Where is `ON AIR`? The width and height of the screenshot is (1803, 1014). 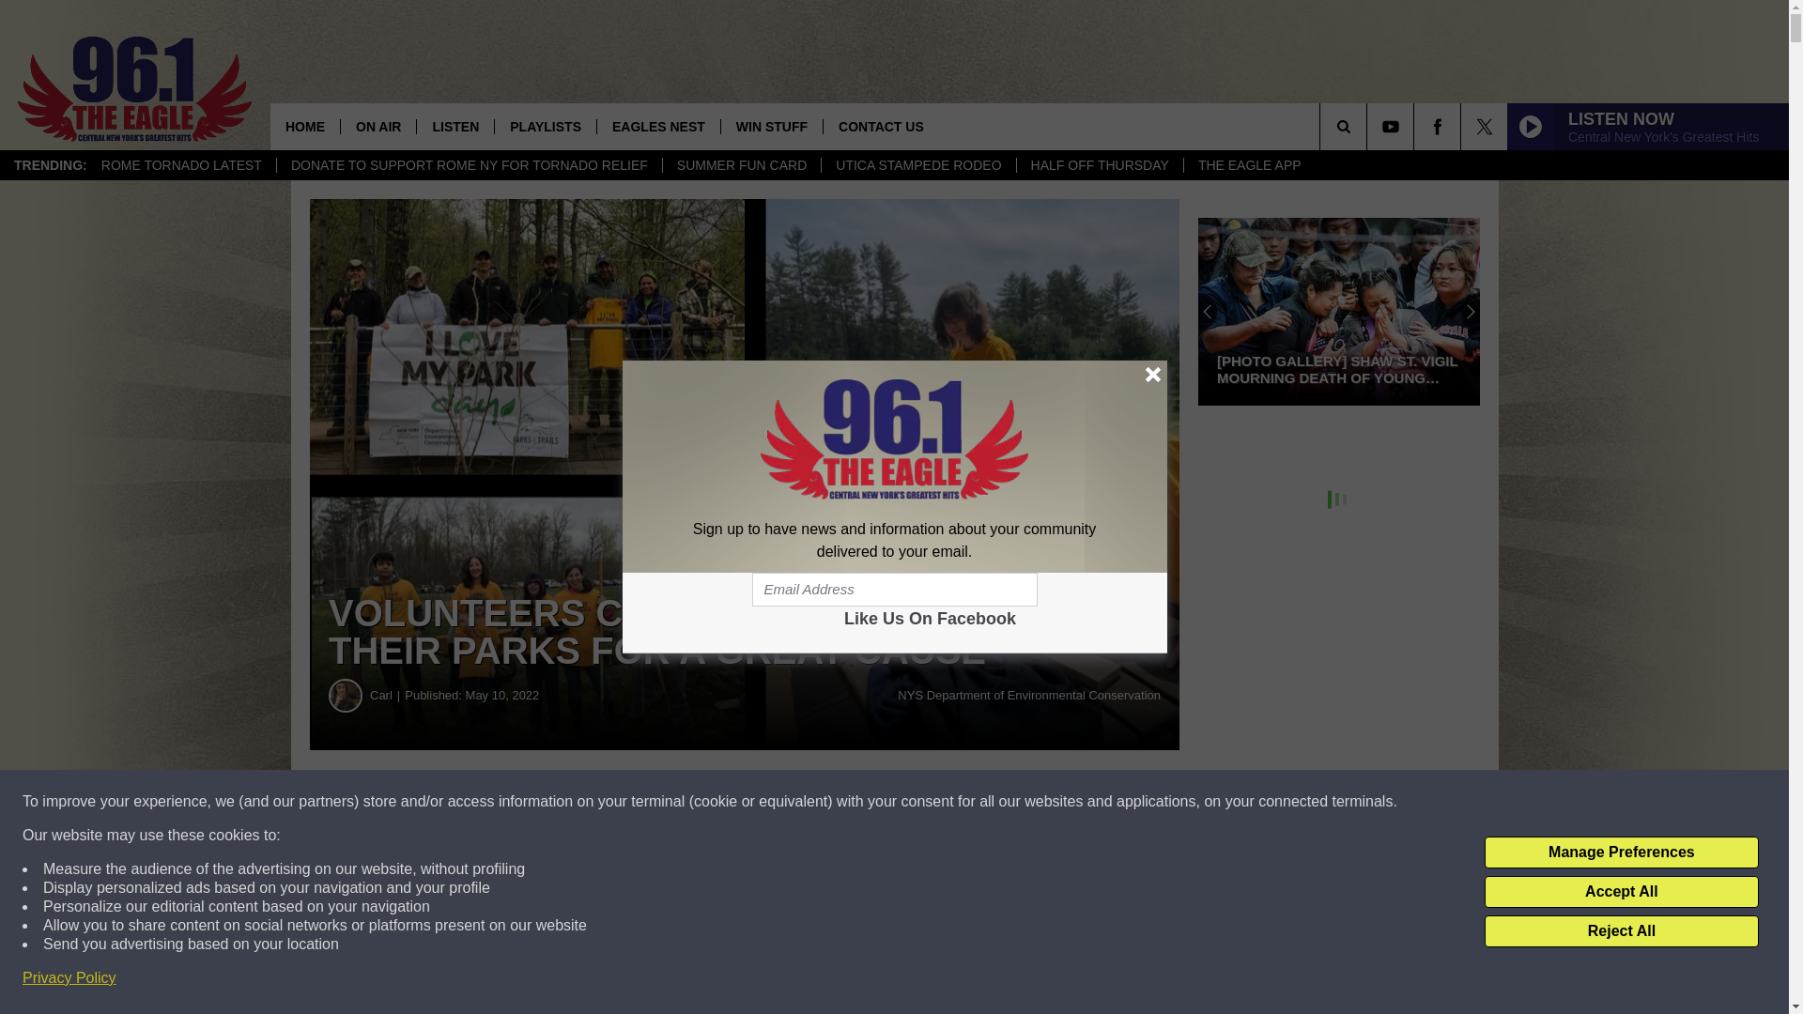
ON AIR is located at coordinates (378, 126).